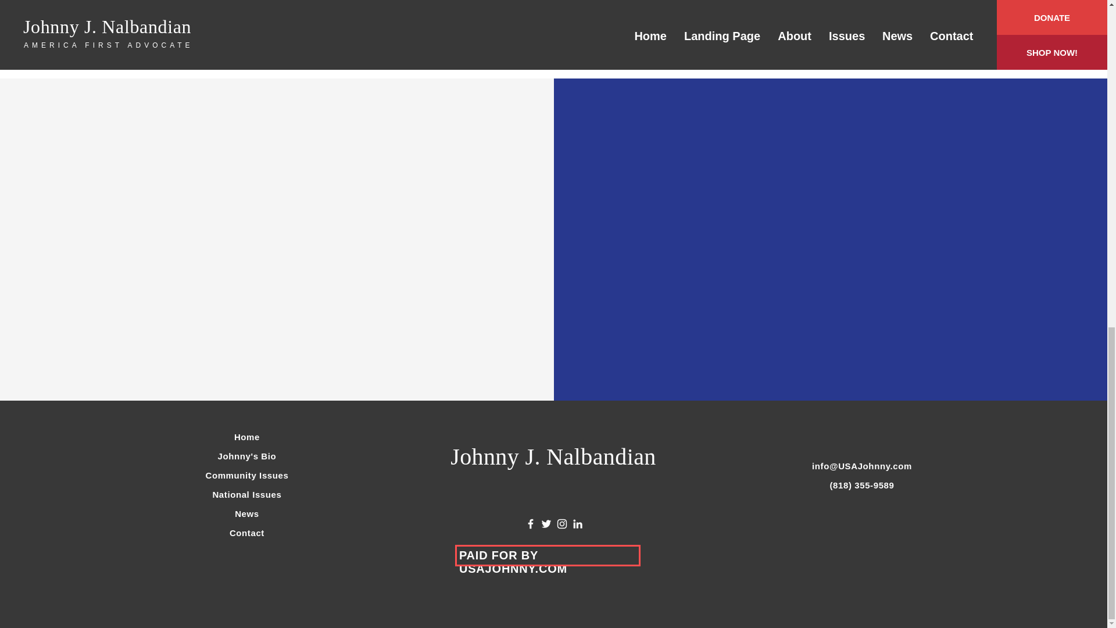  Describe the element at coordinates (246, 475) in the screenshot. I see `Community Issues` at that location.